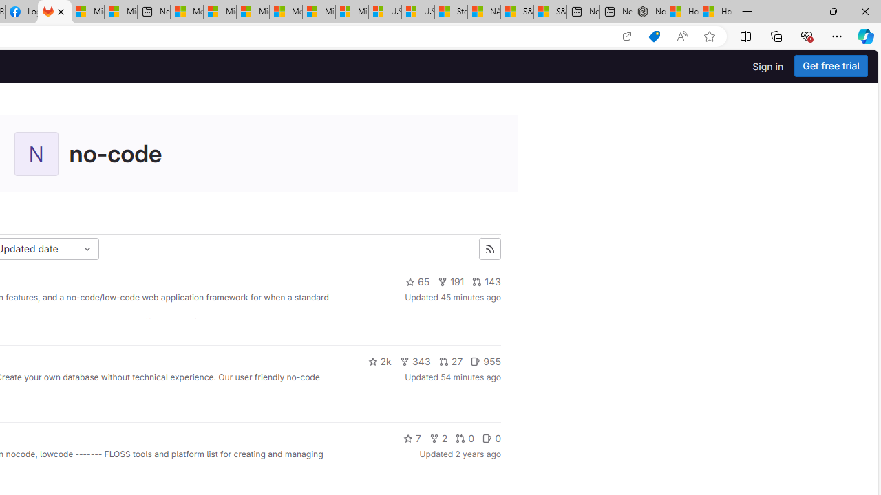 This screenshot has width=881, height=495. What do you see at coordinates (220, 12) in the screenshot?
I see `Microsoft account | Privacy` at bounding box center [220, 12].